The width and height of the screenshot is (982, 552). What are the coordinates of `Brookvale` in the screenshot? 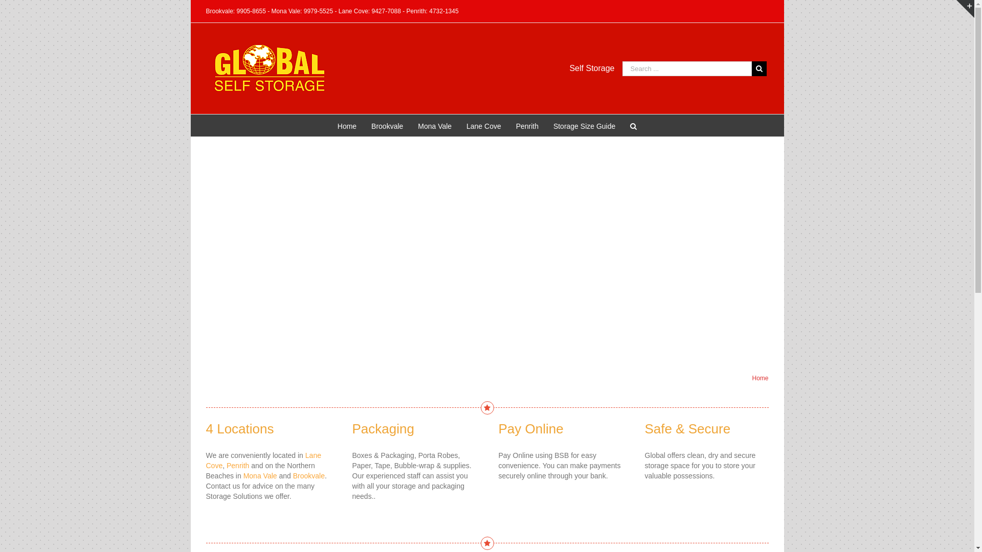 It's located at (309, 476).